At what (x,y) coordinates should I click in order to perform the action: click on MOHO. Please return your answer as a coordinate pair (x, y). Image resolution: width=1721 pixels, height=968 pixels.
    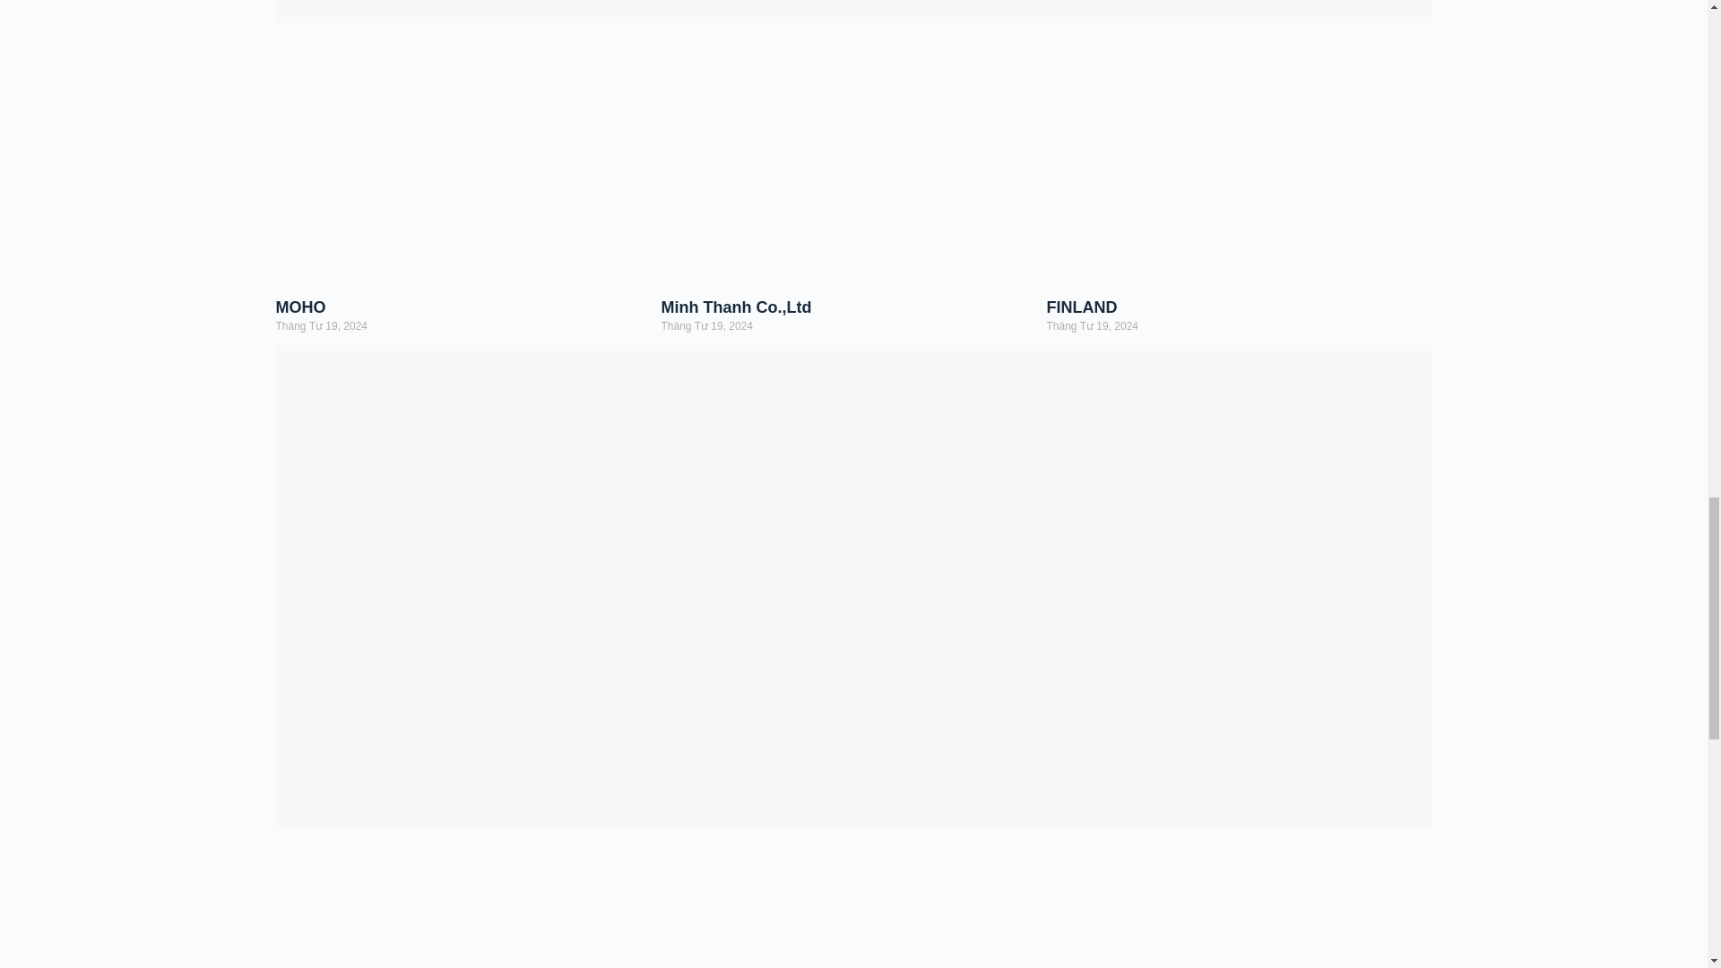
    Looking at the image, I should click on (301, 307).